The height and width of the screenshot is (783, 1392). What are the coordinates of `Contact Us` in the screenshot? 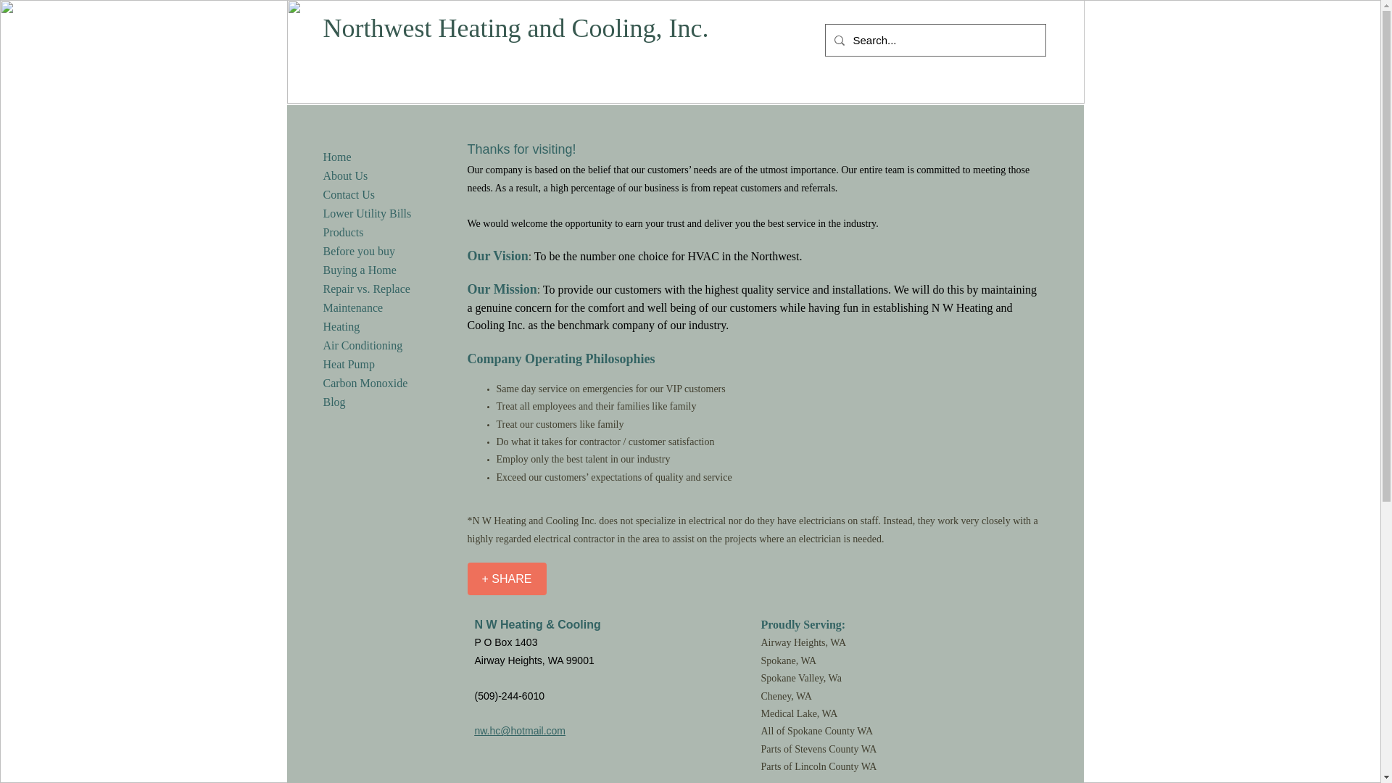 It's located at (349, 194).